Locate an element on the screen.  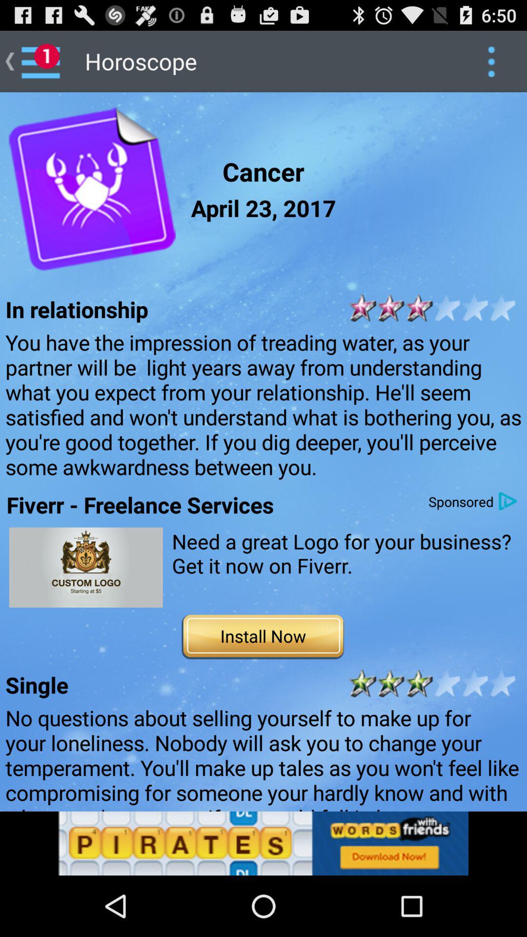
options button is located at coordinates (491, 61).